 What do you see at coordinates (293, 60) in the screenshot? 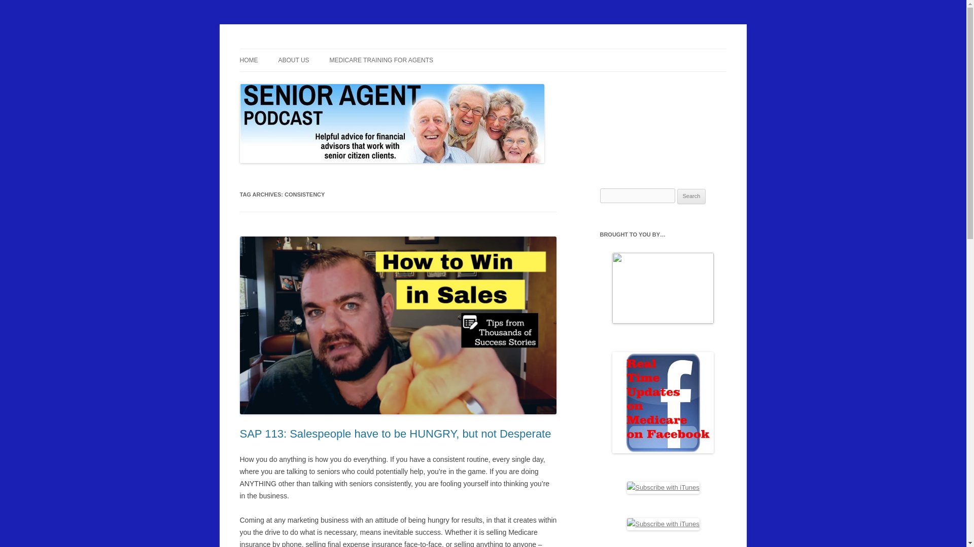
I see `ABOUT US` at bounding box center [293, 60].